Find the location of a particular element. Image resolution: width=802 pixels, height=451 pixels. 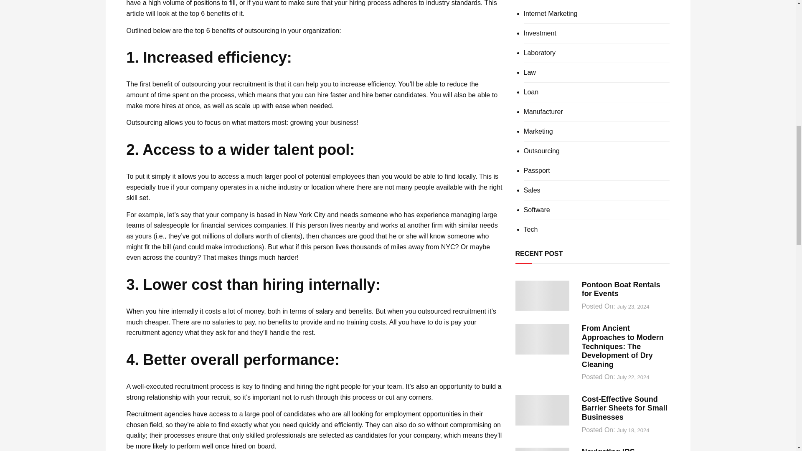

Marketing is located at coordinates (538, 131).